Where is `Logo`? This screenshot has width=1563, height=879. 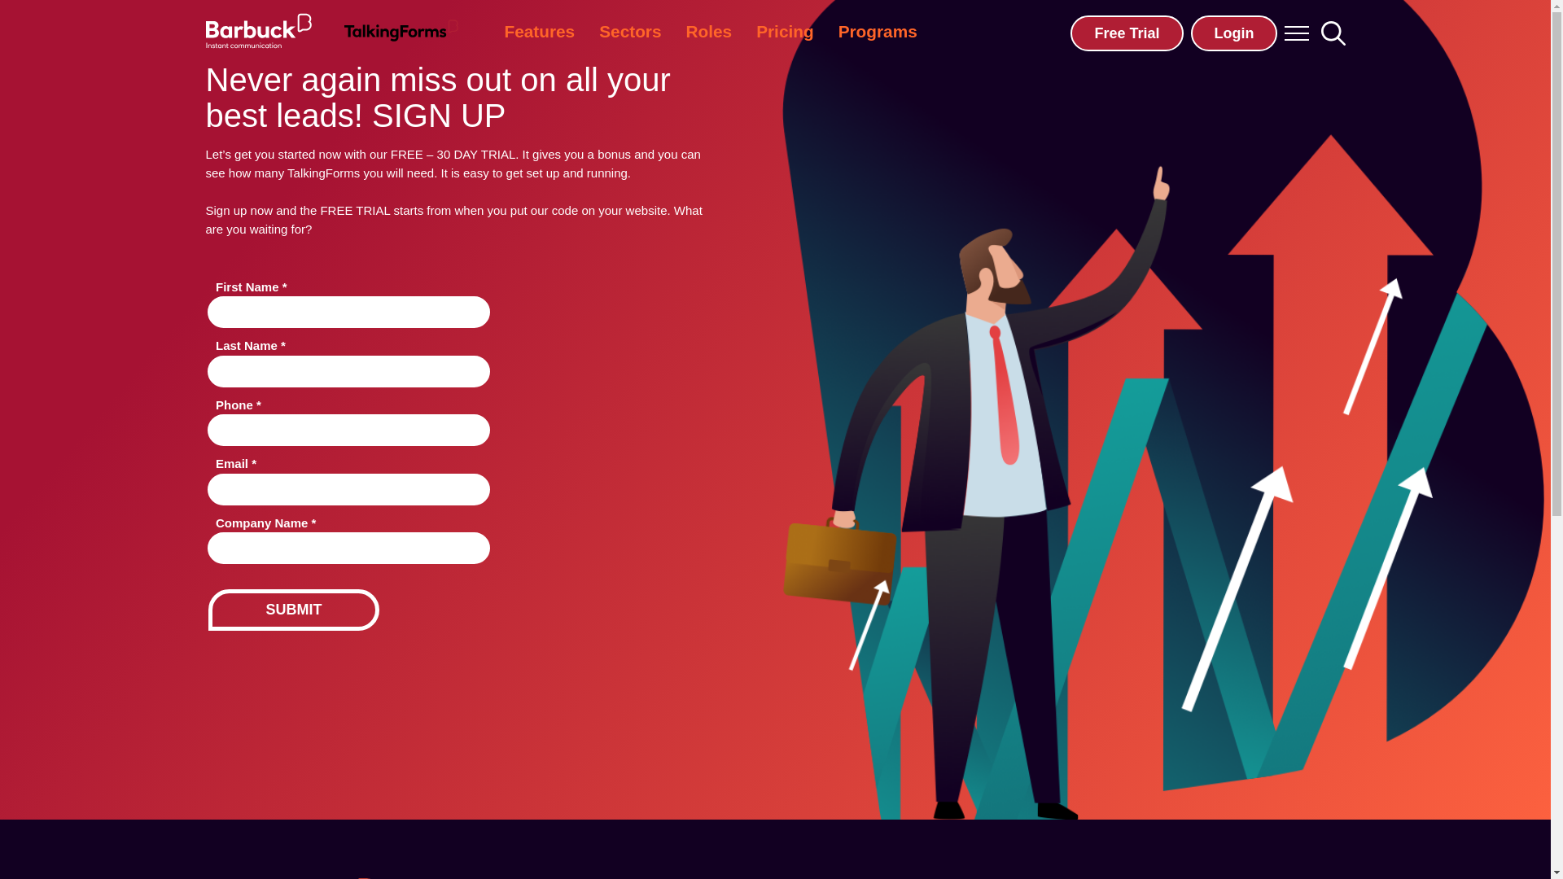
Logo is located at coordinates (257, 31).